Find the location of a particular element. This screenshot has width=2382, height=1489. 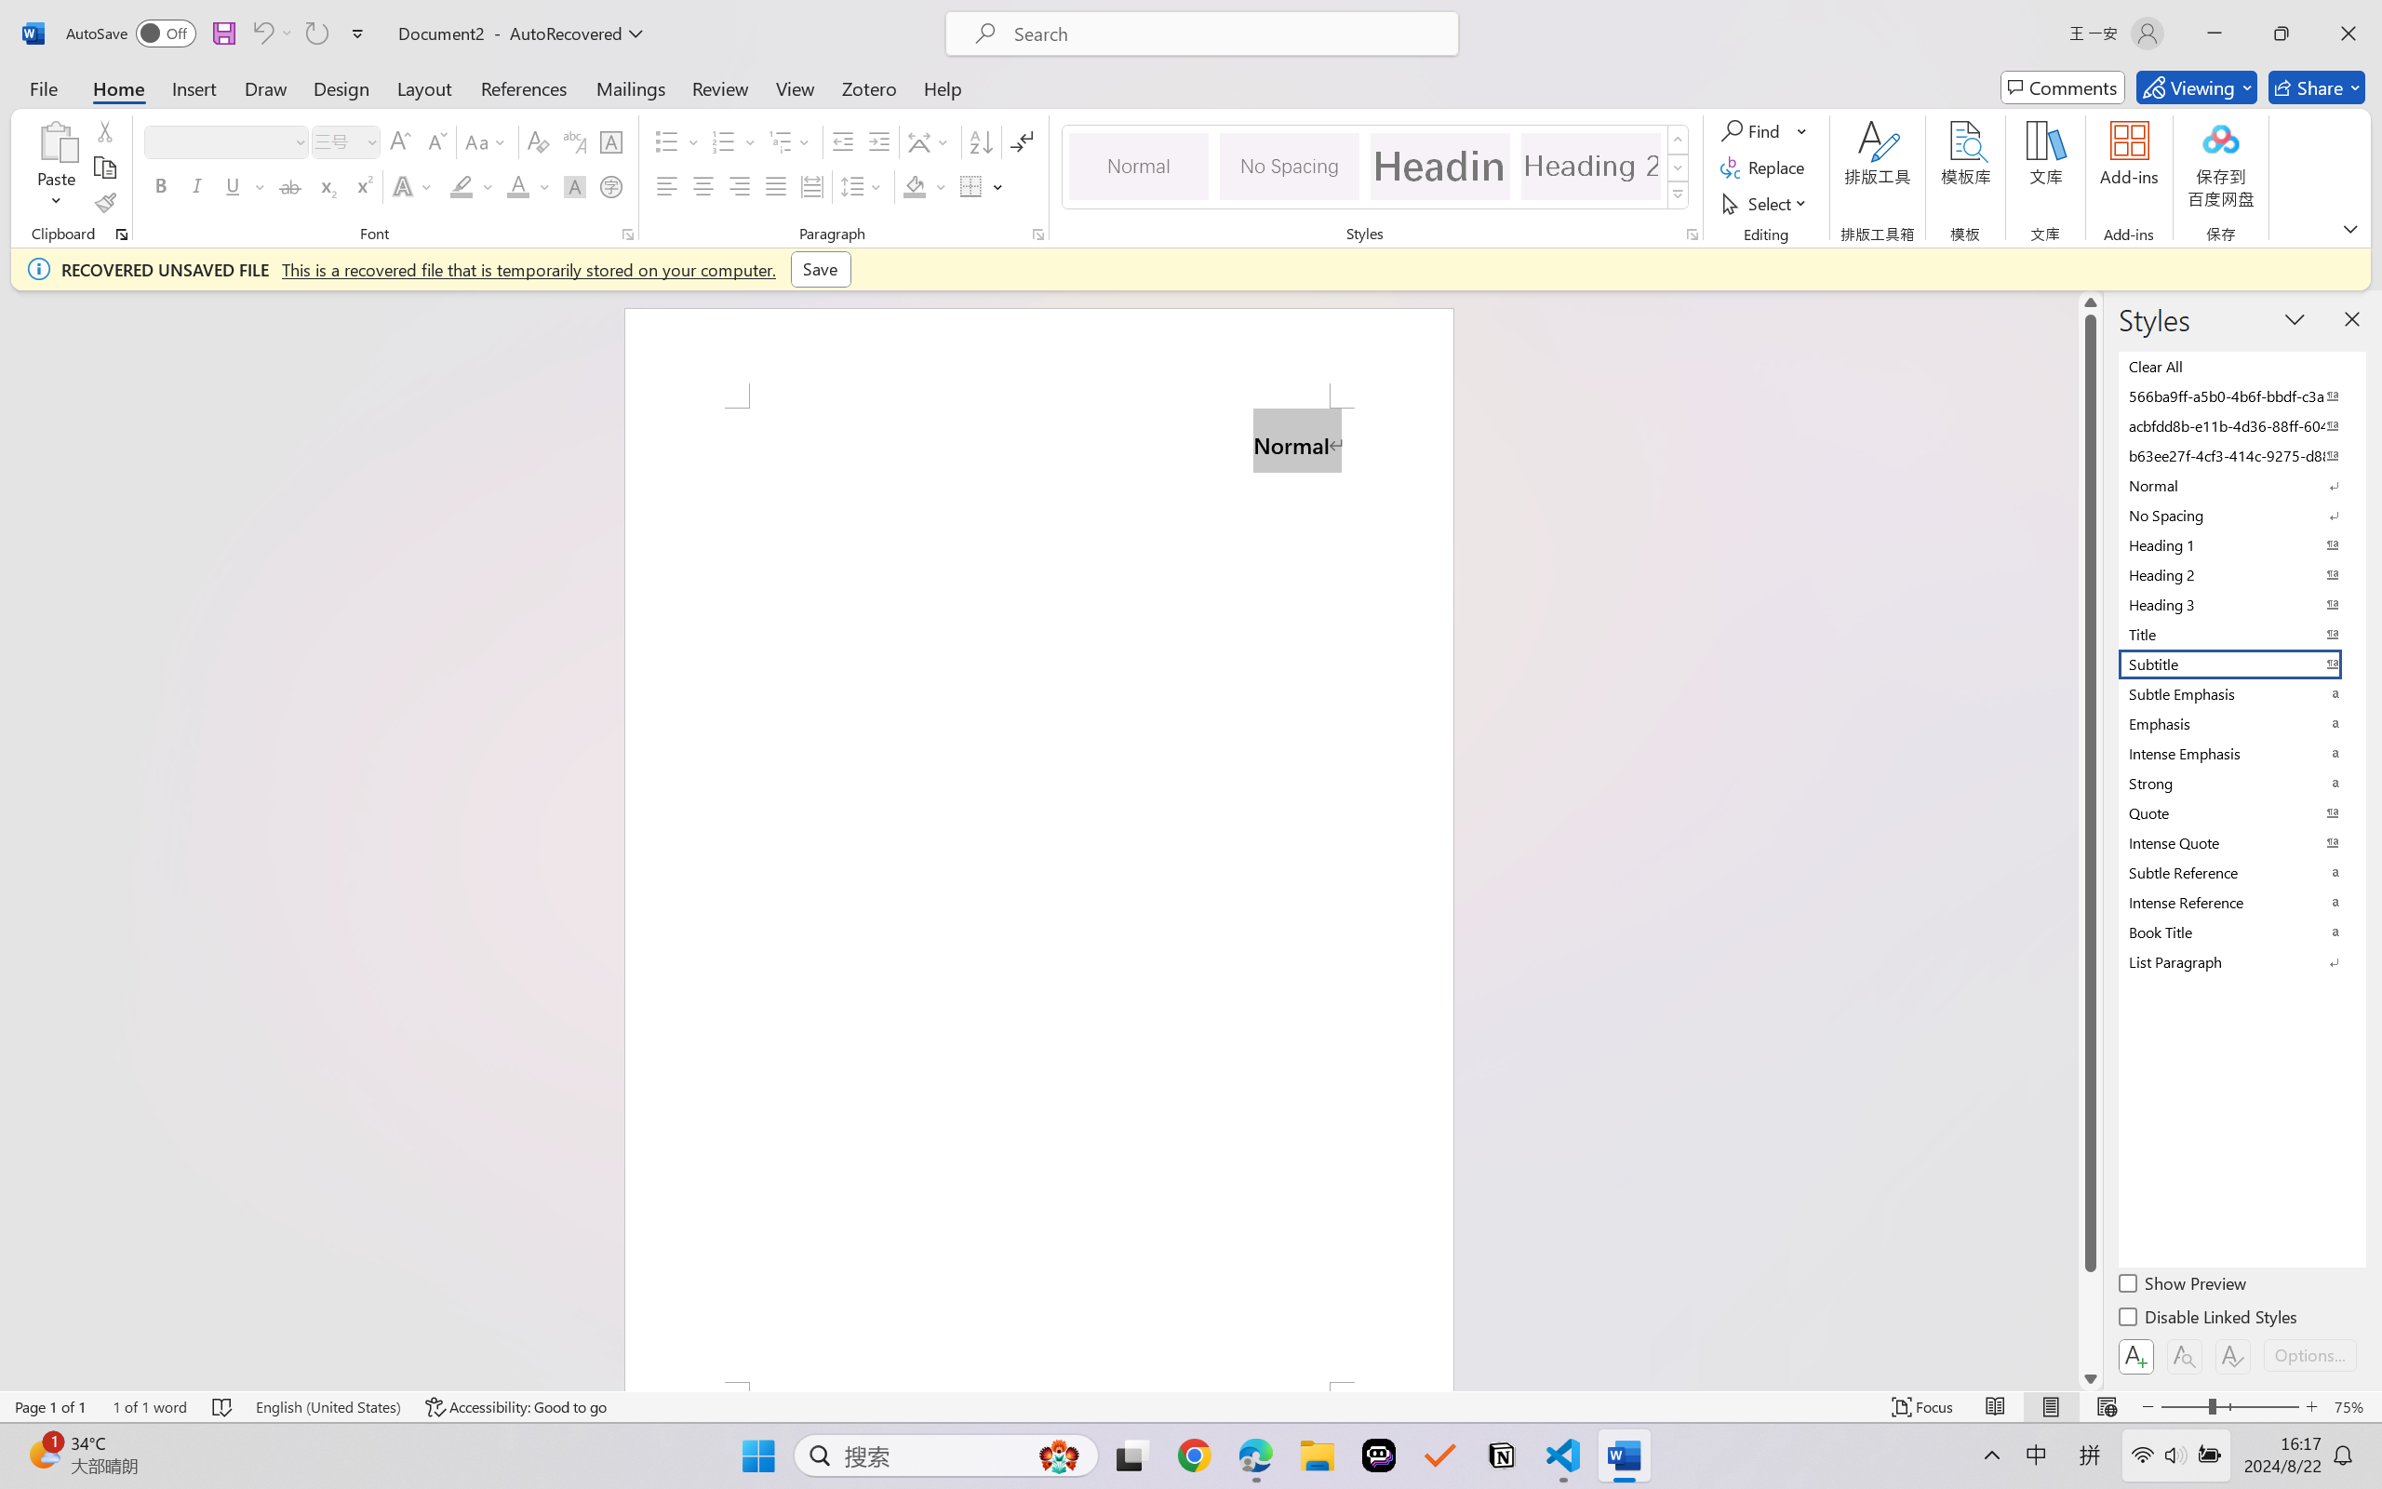

Show/Hide Editing Marks is located at coordinates (1022, 141).